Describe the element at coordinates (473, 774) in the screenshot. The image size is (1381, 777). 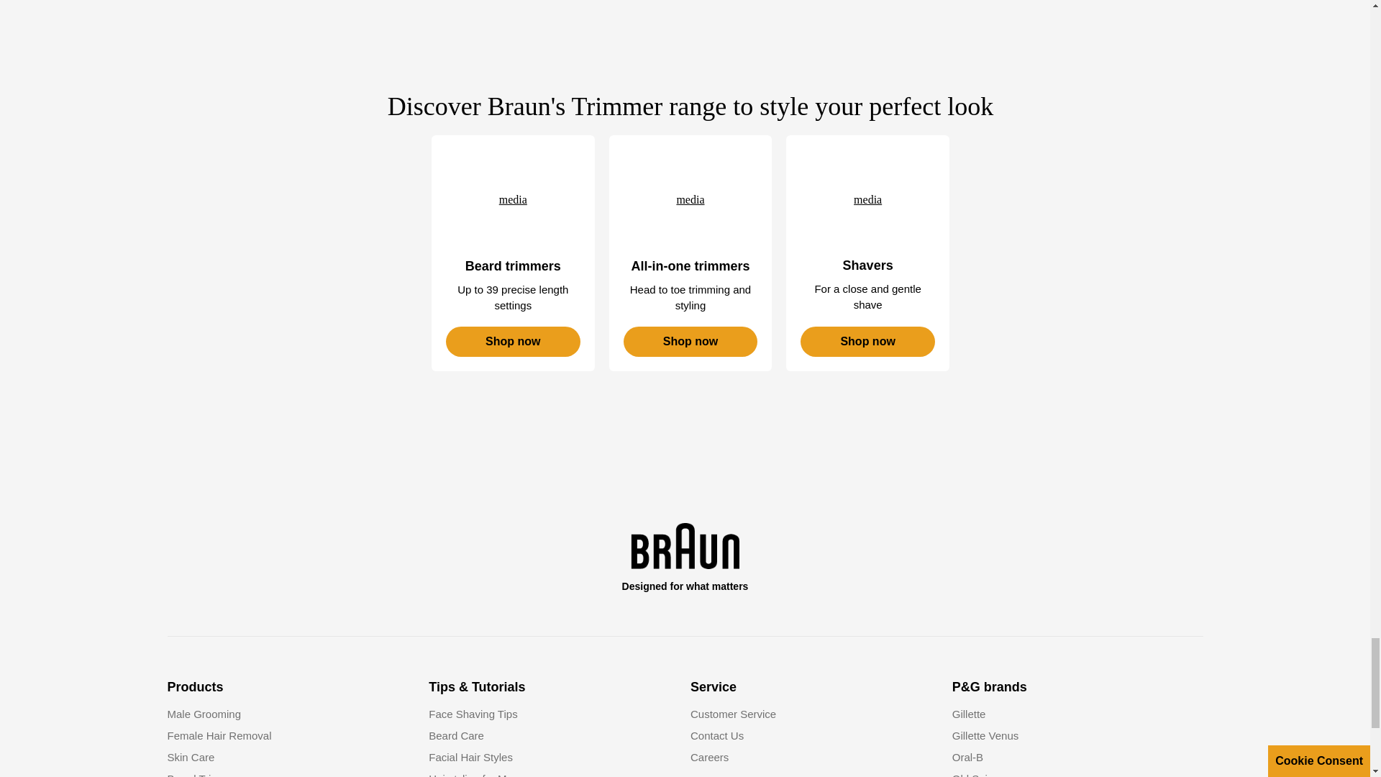
I see `Hairstyling for Men` at that location.